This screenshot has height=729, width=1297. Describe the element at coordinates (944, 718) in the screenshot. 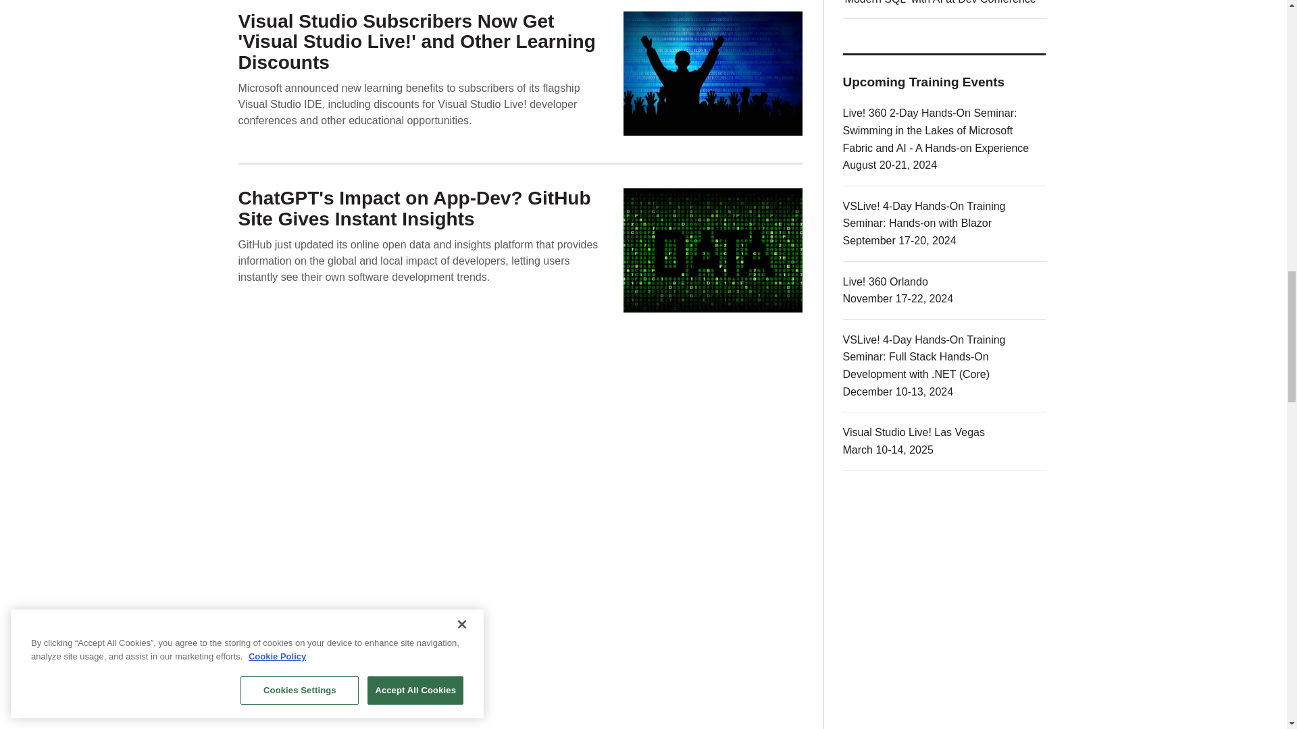

I see `3rd party ad content` at that location.